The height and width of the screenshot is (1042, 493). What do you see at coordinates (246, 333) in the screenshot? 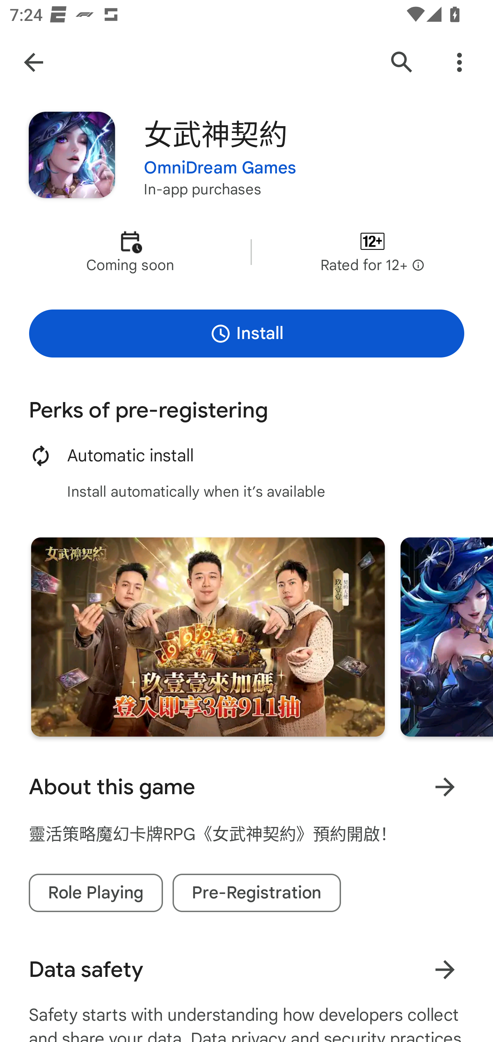
I see `Install Pre-register to install` at bounding box center [246, 333].